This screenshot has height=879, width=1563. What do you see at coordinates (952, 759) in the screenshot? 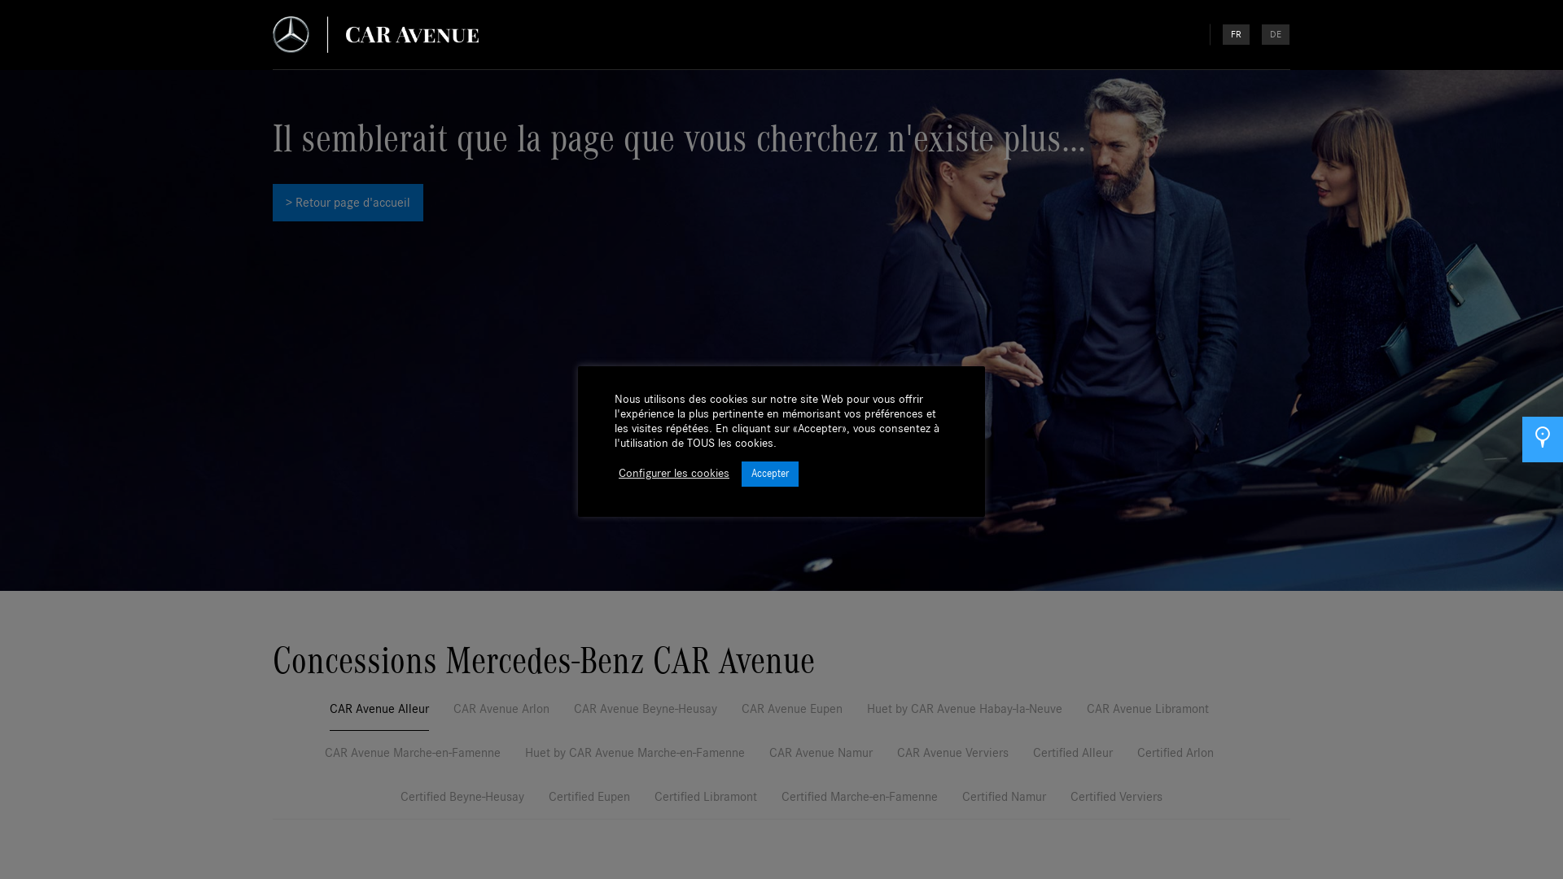
I see `CAR Avenue Verviers` at bounding box center [952, 759].